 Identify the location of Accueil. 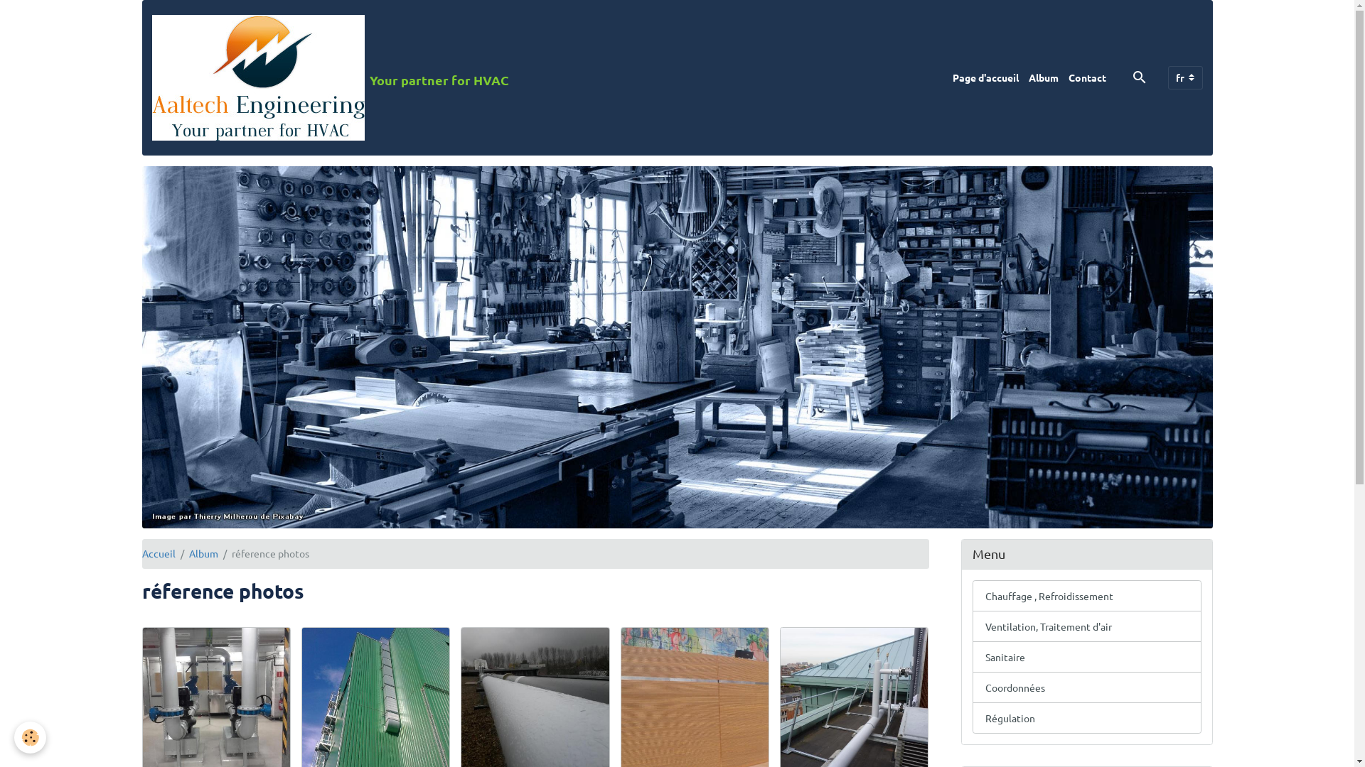
(159, 553).